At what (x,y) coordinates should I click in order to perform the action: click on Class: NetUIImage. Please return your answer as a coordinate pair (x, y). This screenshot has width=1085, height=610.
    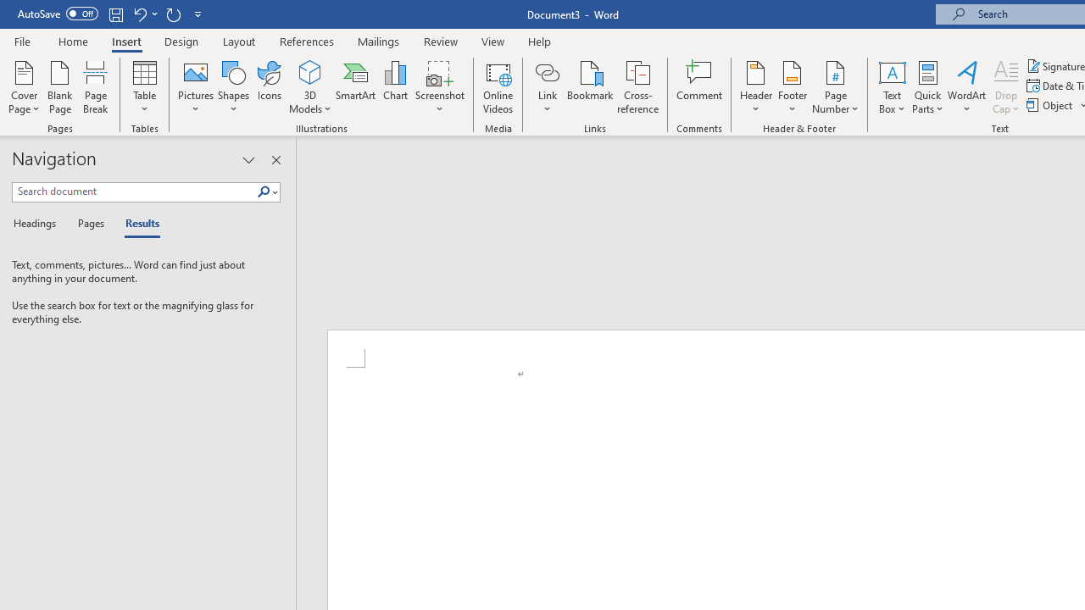
    Looking at the image, I should click on (264, 191).